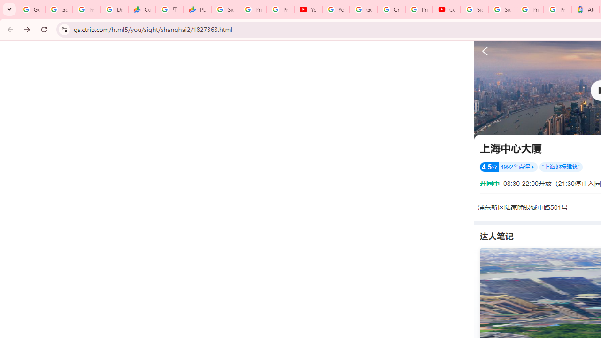 The height and width of the screenshot is (338, 601). I want to click on Content Creator Programs & Opportunities - YouTube Creators, so click(446, 9).